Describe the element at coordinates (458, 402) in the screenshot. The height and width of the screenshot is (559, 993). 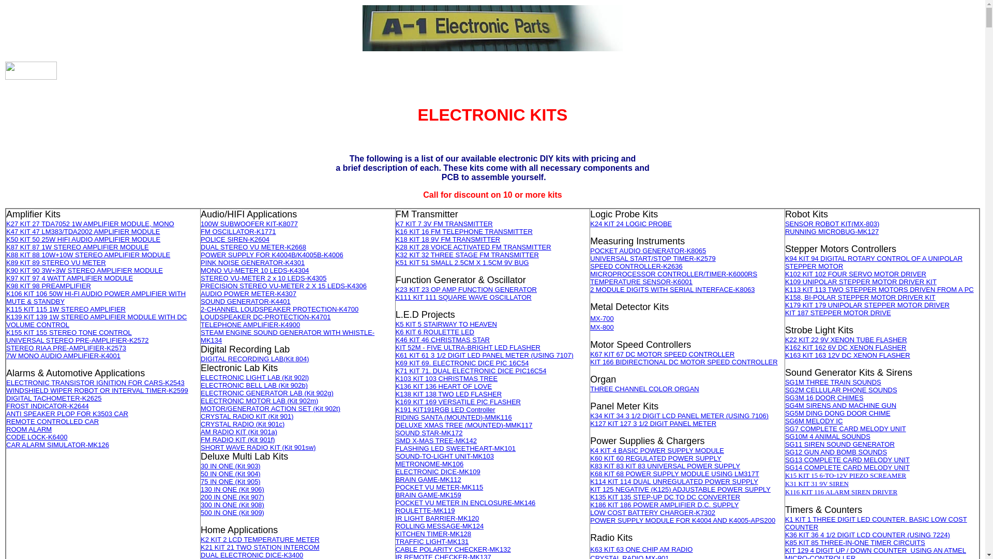
I see `K169 KIT 169 VERSATILE PIC FLASHER` at that location.